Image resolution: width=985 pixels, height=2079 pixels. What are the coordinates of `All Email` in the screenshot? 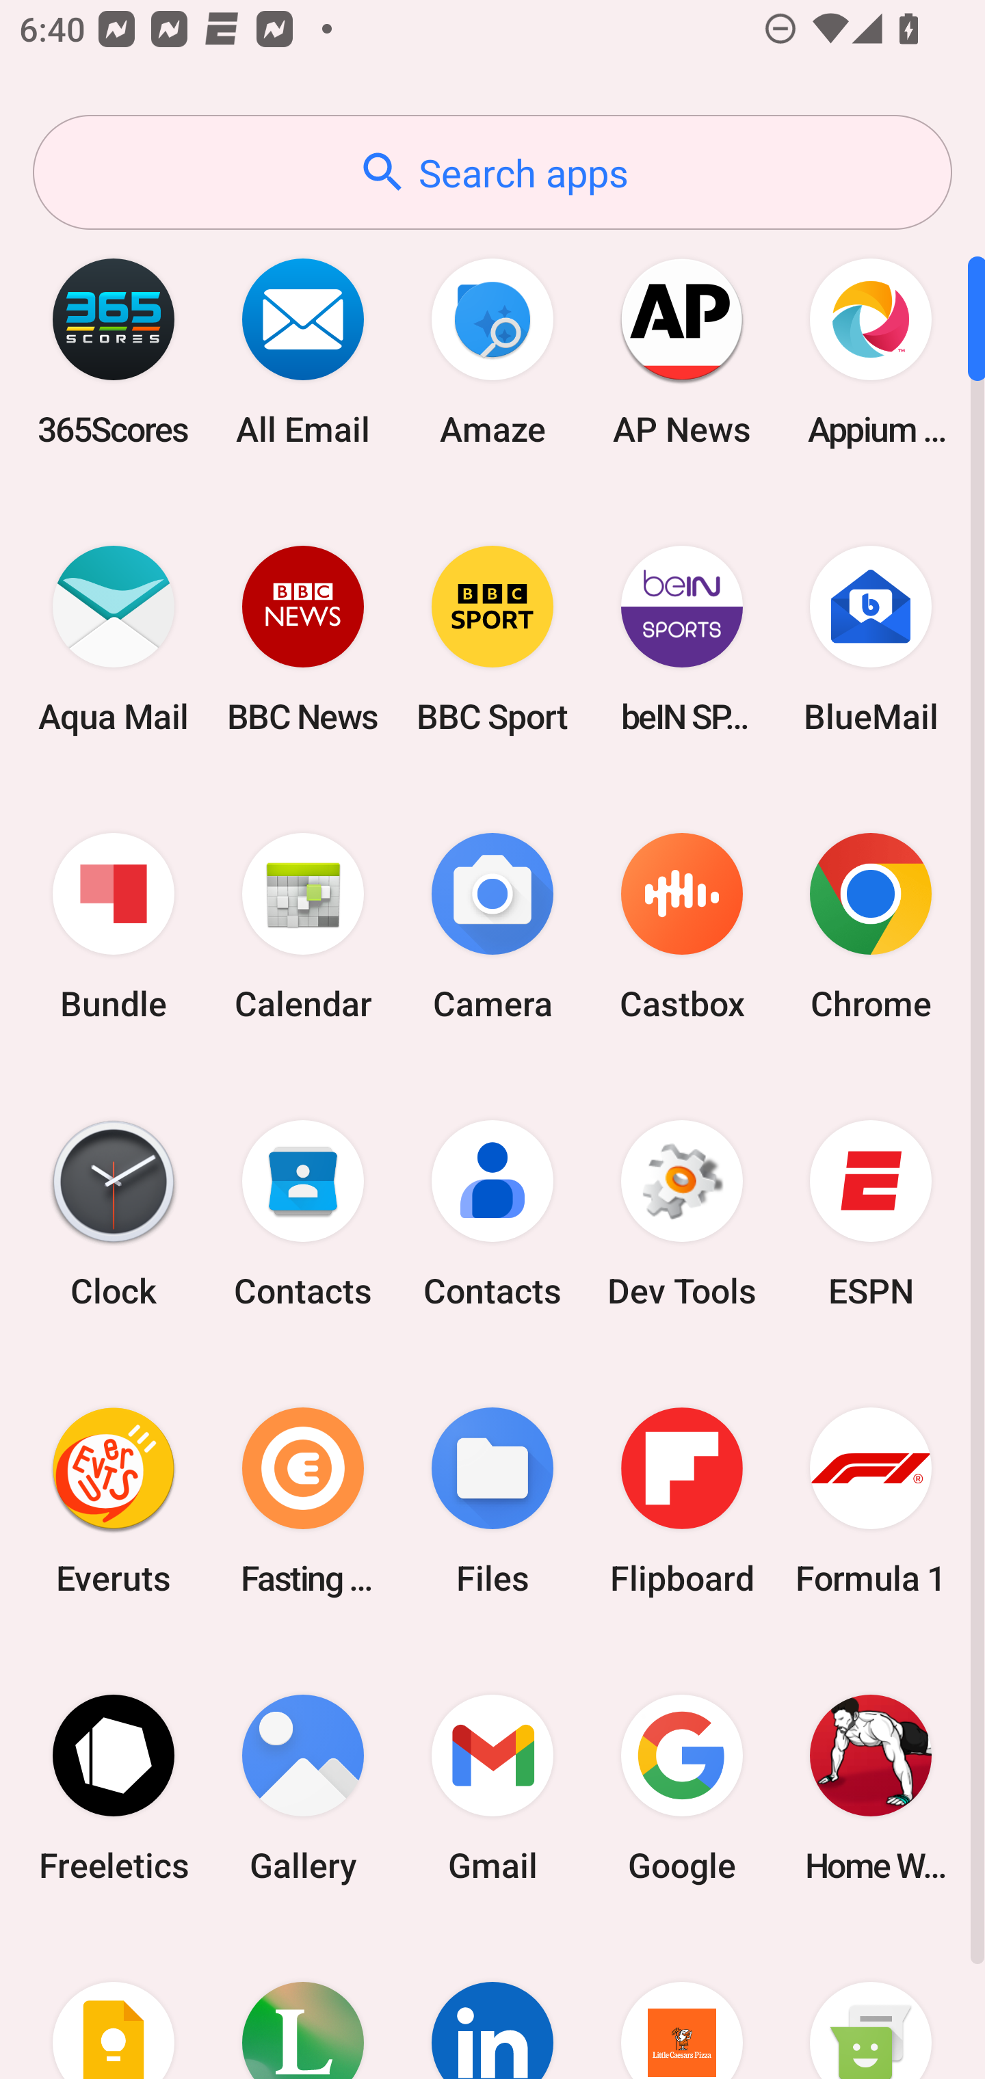 It's located at (303, 352).